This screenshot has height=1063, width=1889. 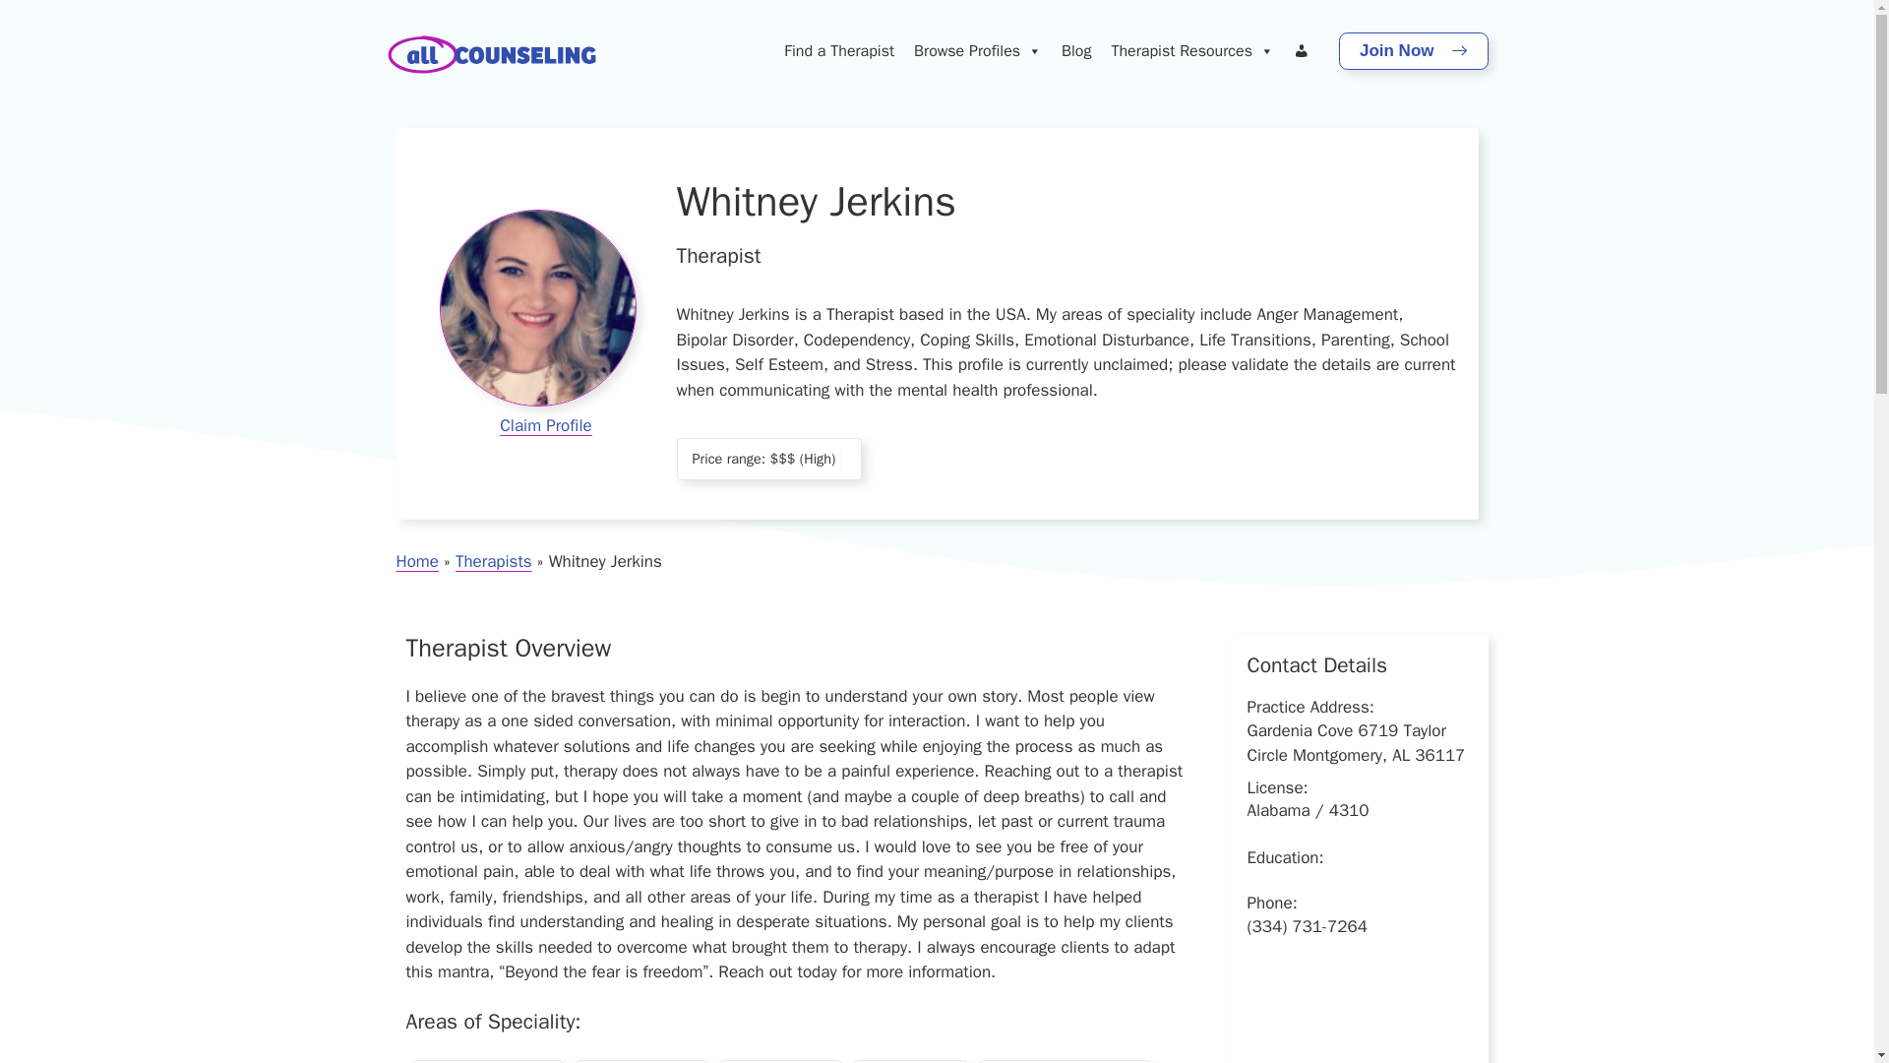 What do you see at coordinates (978, 51) in the screenshot?
I see `Browse Profiles` at bounding box center [978, 51].